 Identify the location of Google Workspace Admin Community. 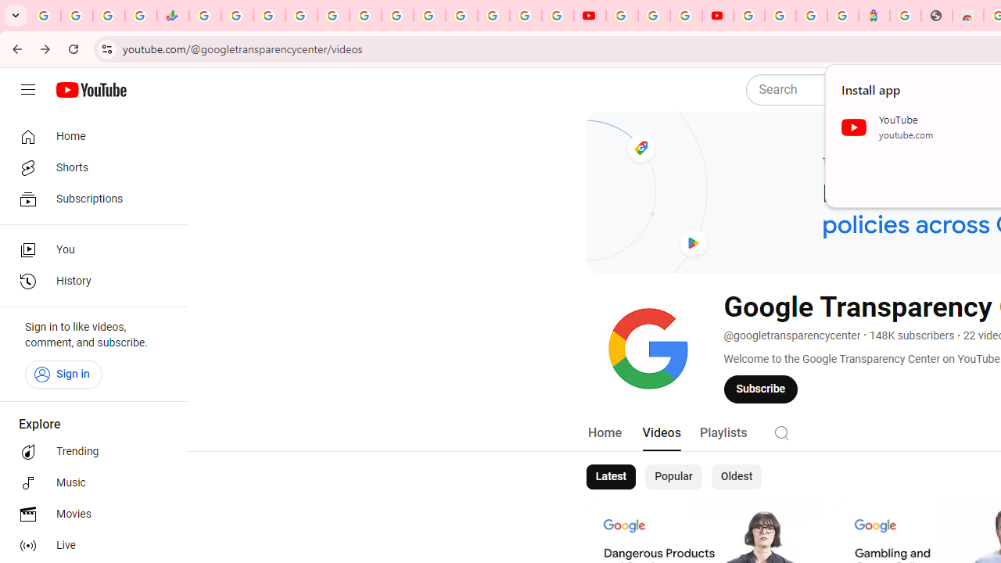
(45, 16).